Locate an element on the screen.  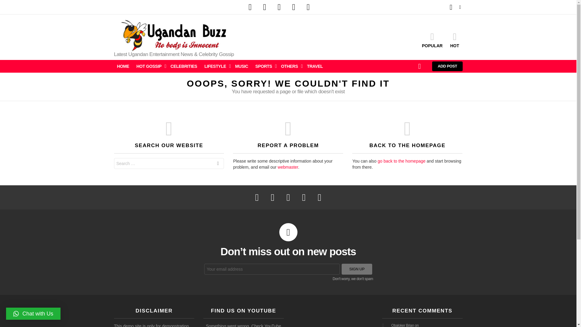
CELEBRITIES is located at coordinates (184, 66).